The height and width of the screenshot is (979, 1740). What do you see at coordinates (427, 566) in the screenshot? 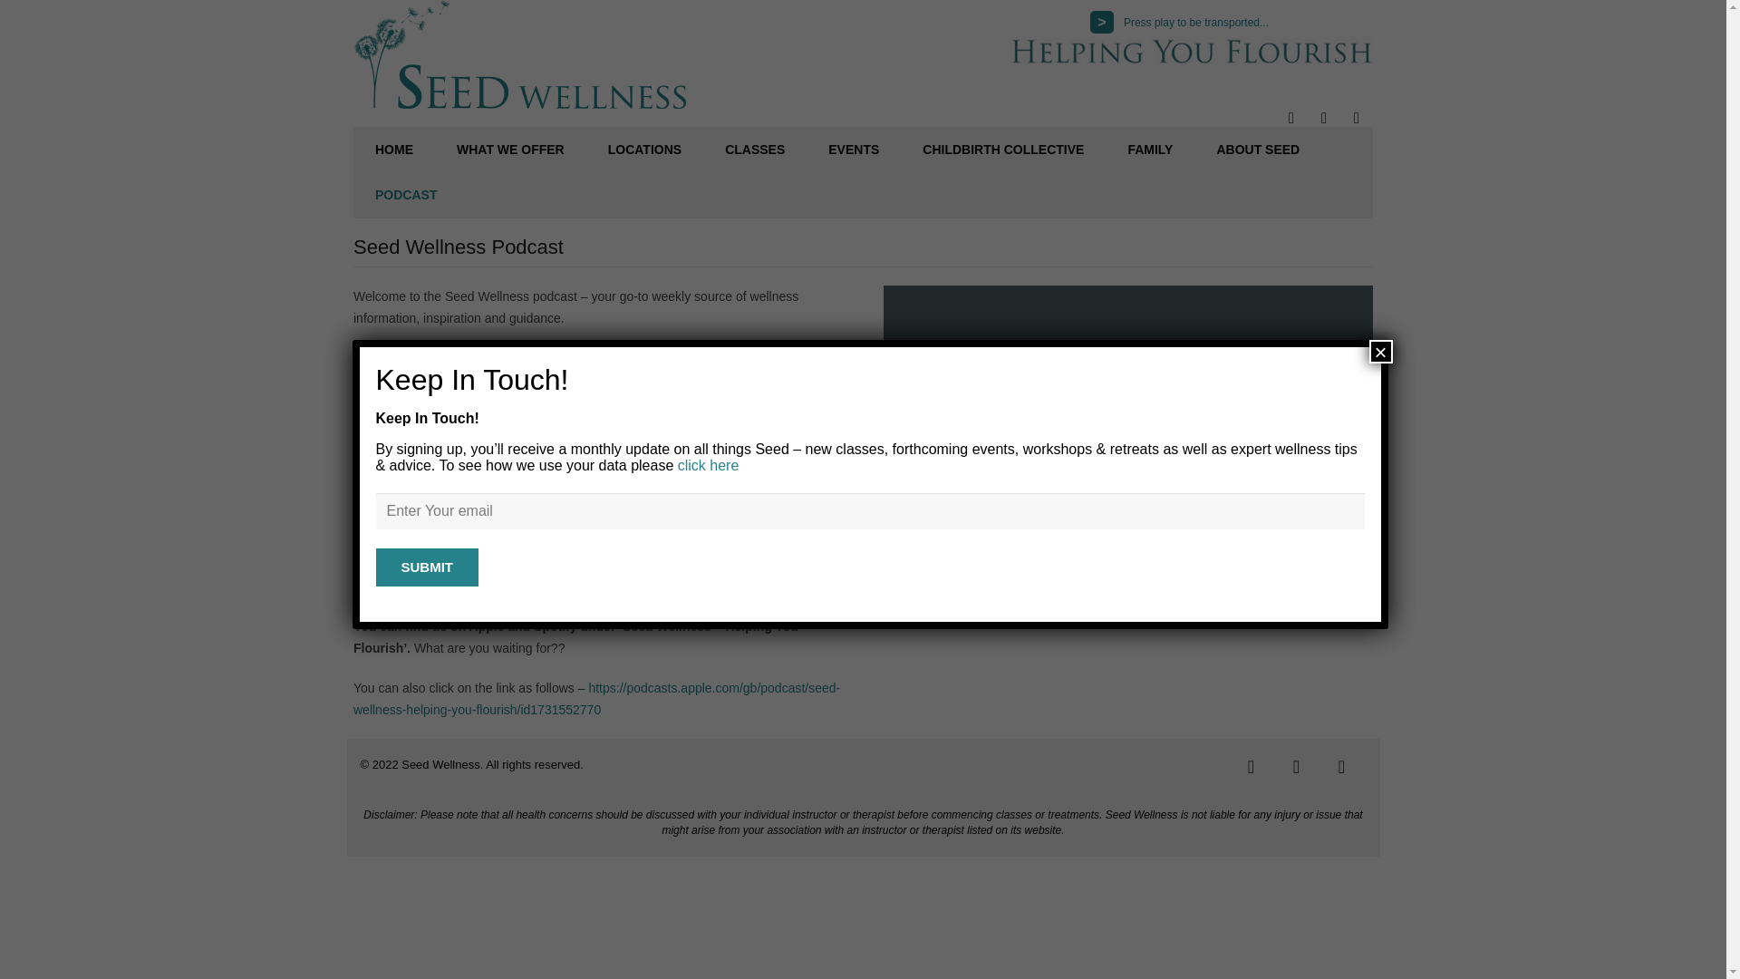
I see `Submit` at bounding box center [427, 566].